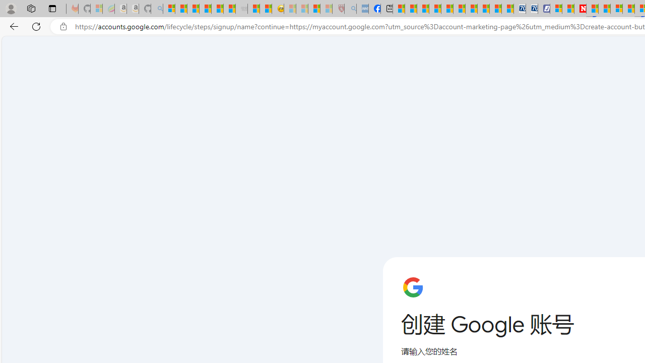 The image size is (645, 363). Describe the element at coordinates (327, 9) in the screenshot. I see `12 Popular Science Lies that Must be Corrected - Sleeping` at that location.